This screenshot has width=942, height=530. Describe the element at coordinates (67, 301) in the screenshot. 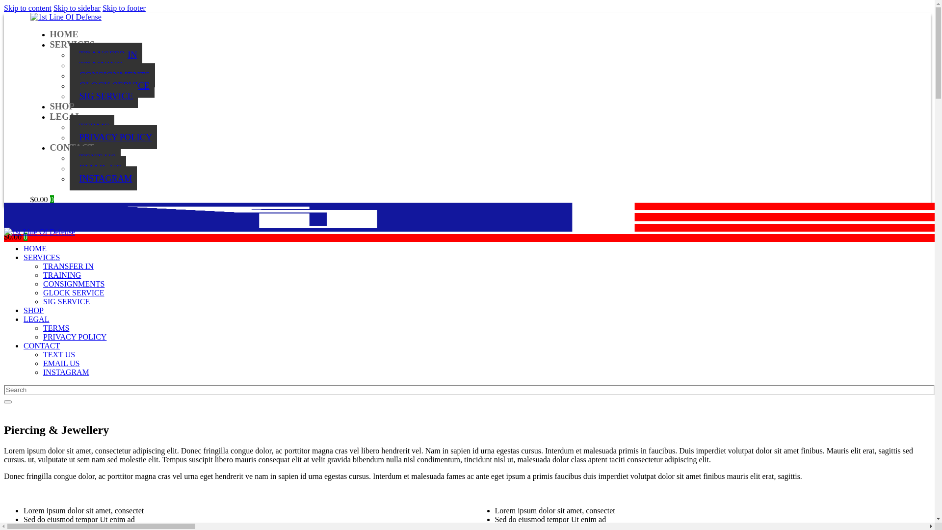

I see `SIG SERVICE` at that location.